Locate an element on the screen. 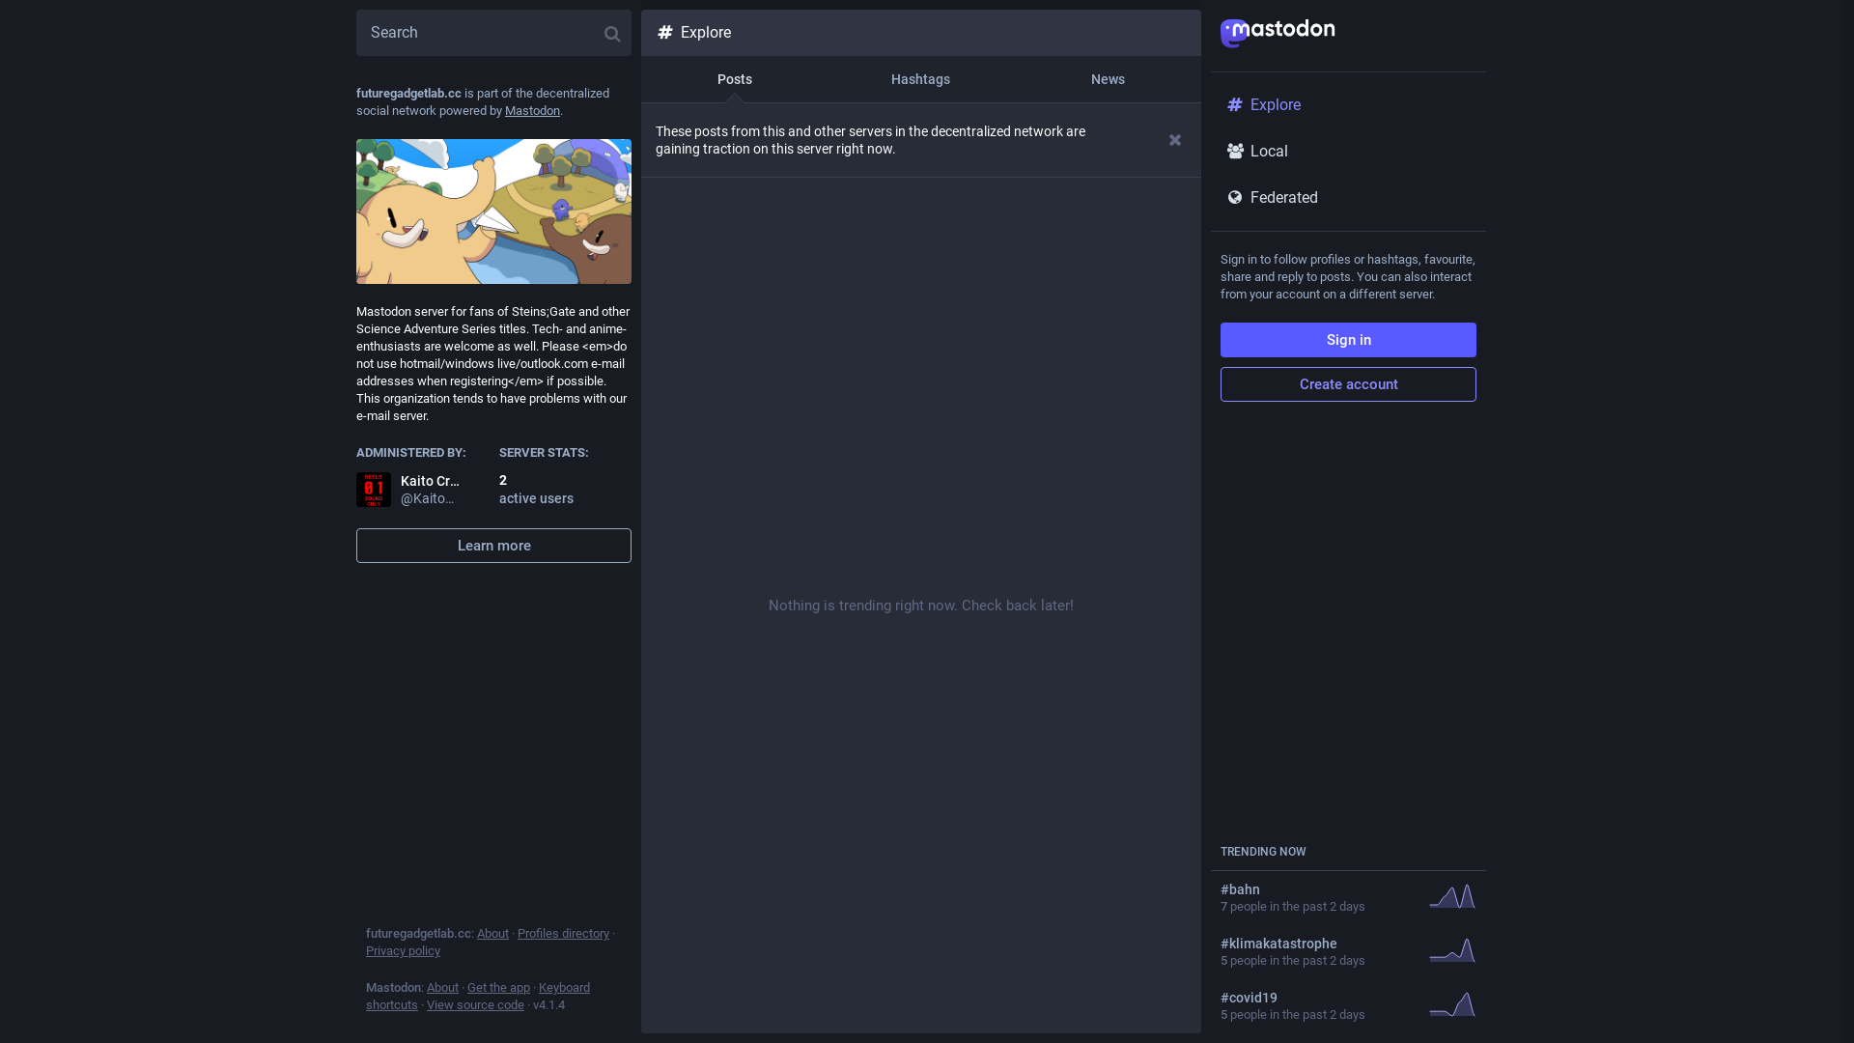 This screenshot has height=1043, width=1854. Keyboard shortcuts is located at coordinates (478, 997).